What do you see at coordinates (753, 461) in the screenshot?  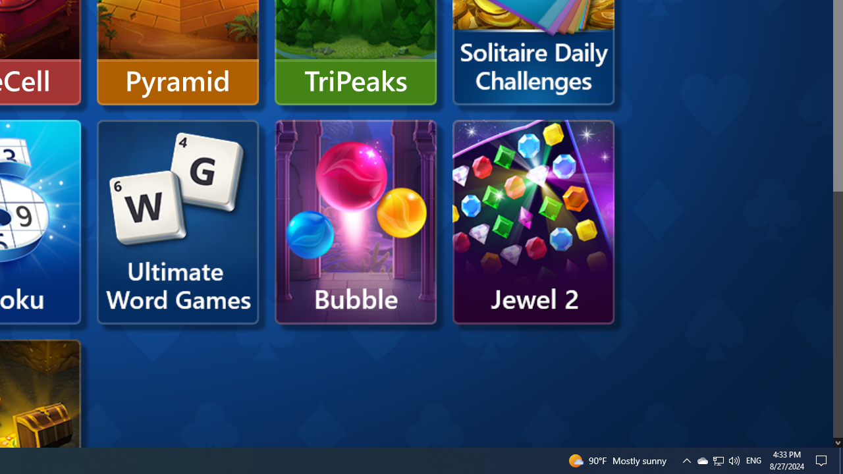 I see `Tray Input Indicator - English (United States)` at bounding box center [753, 461].